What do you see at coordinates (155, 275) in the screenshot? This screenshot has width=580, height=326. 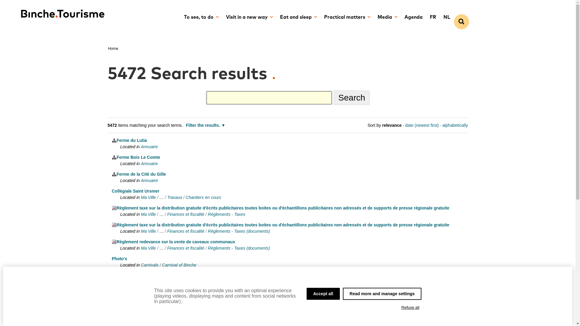 I see `Gilles 2020 (c)Olivier Legardien DSF5412` at bounding box center [155, 275].